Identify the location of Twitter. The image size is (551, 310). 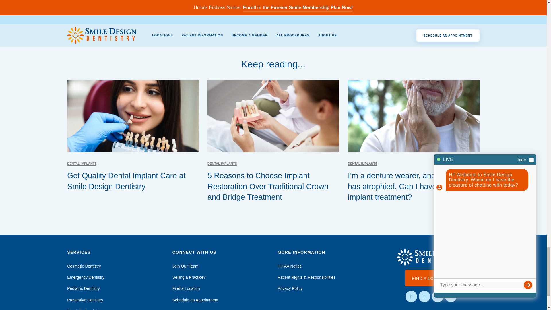
(438, 296).